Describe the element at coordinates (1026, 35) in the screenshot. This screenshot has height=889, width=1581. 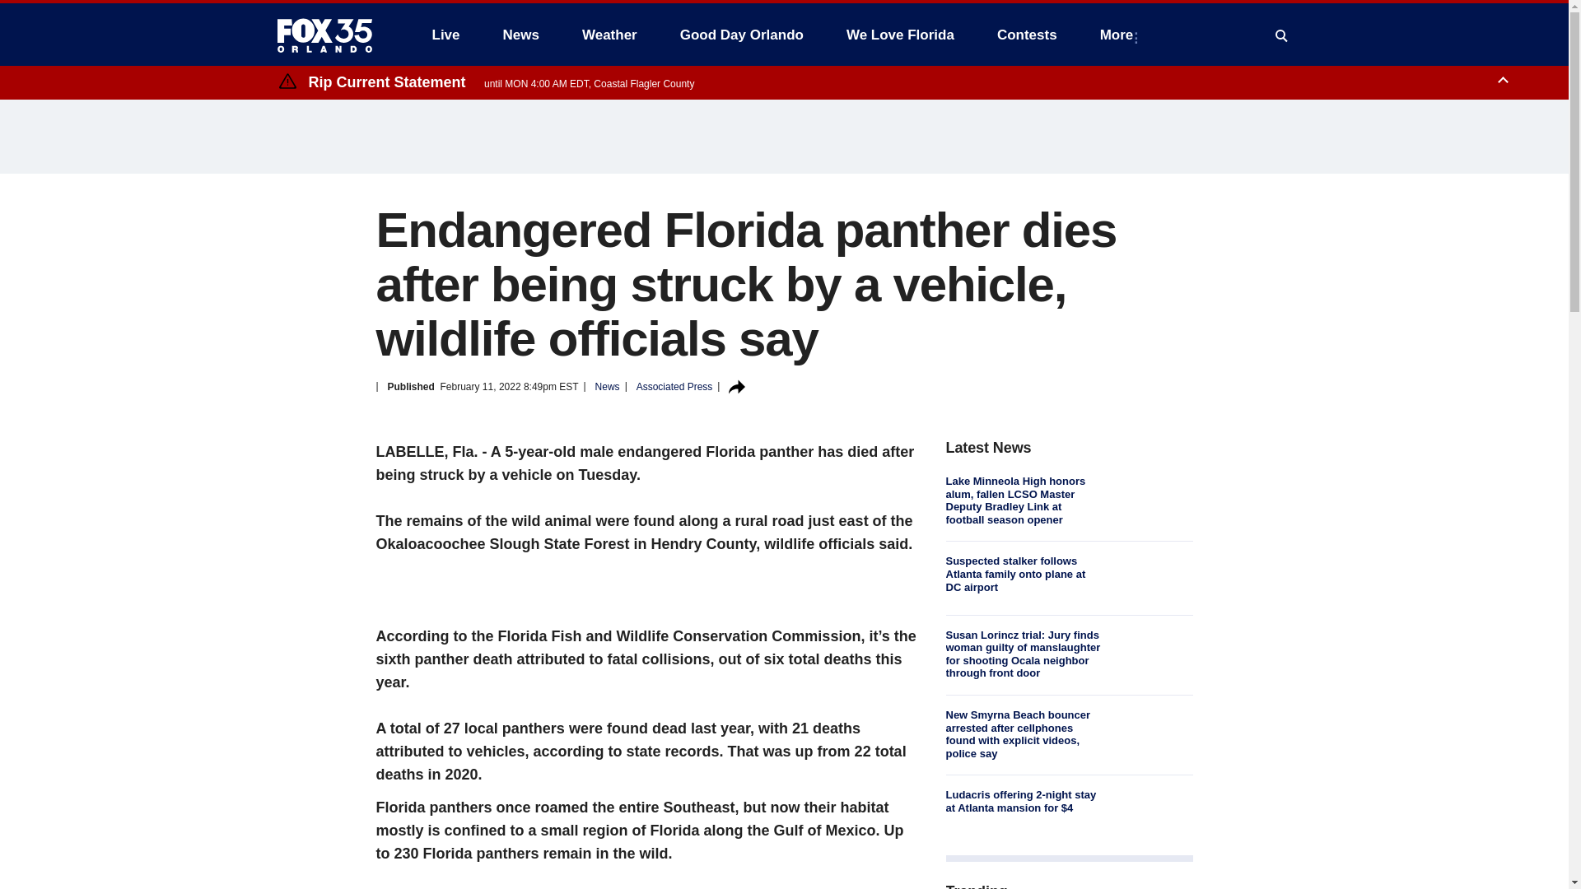
I see `Contests` at that location.